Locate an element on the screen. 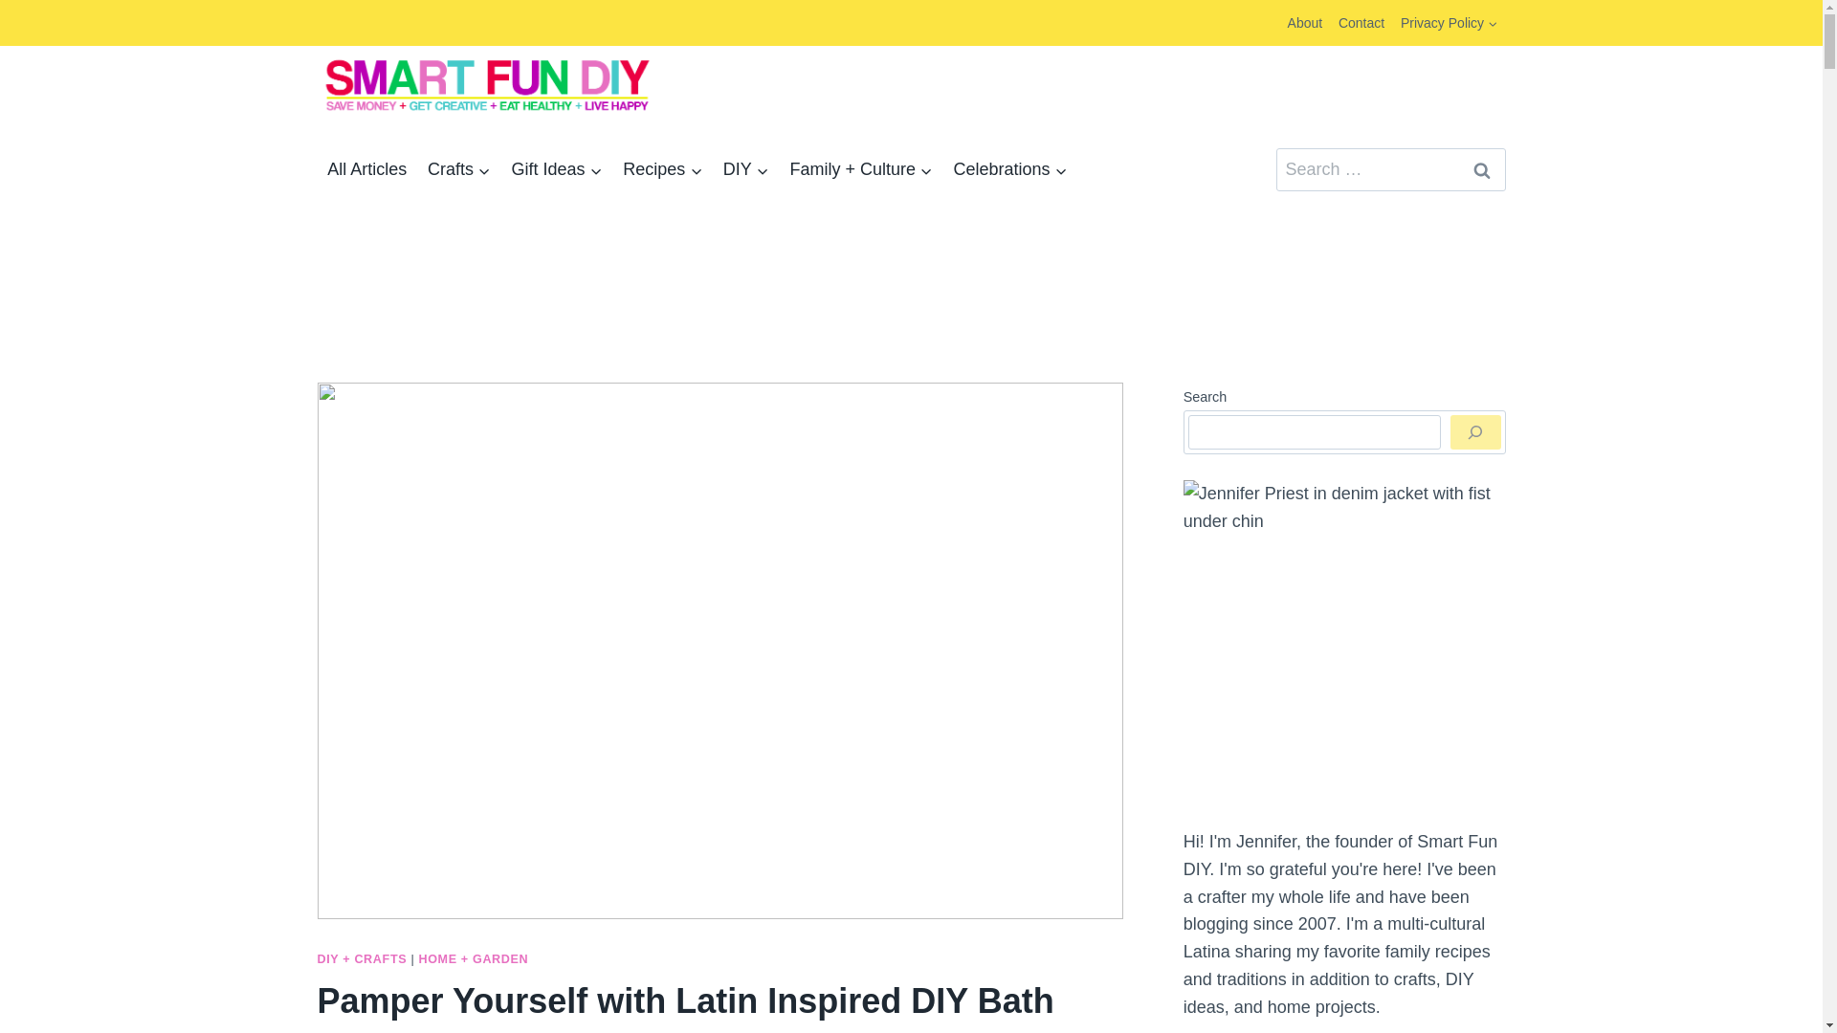 The image size is (1837, 1033). Privacy Policy is located at coordinates (1449, 23).